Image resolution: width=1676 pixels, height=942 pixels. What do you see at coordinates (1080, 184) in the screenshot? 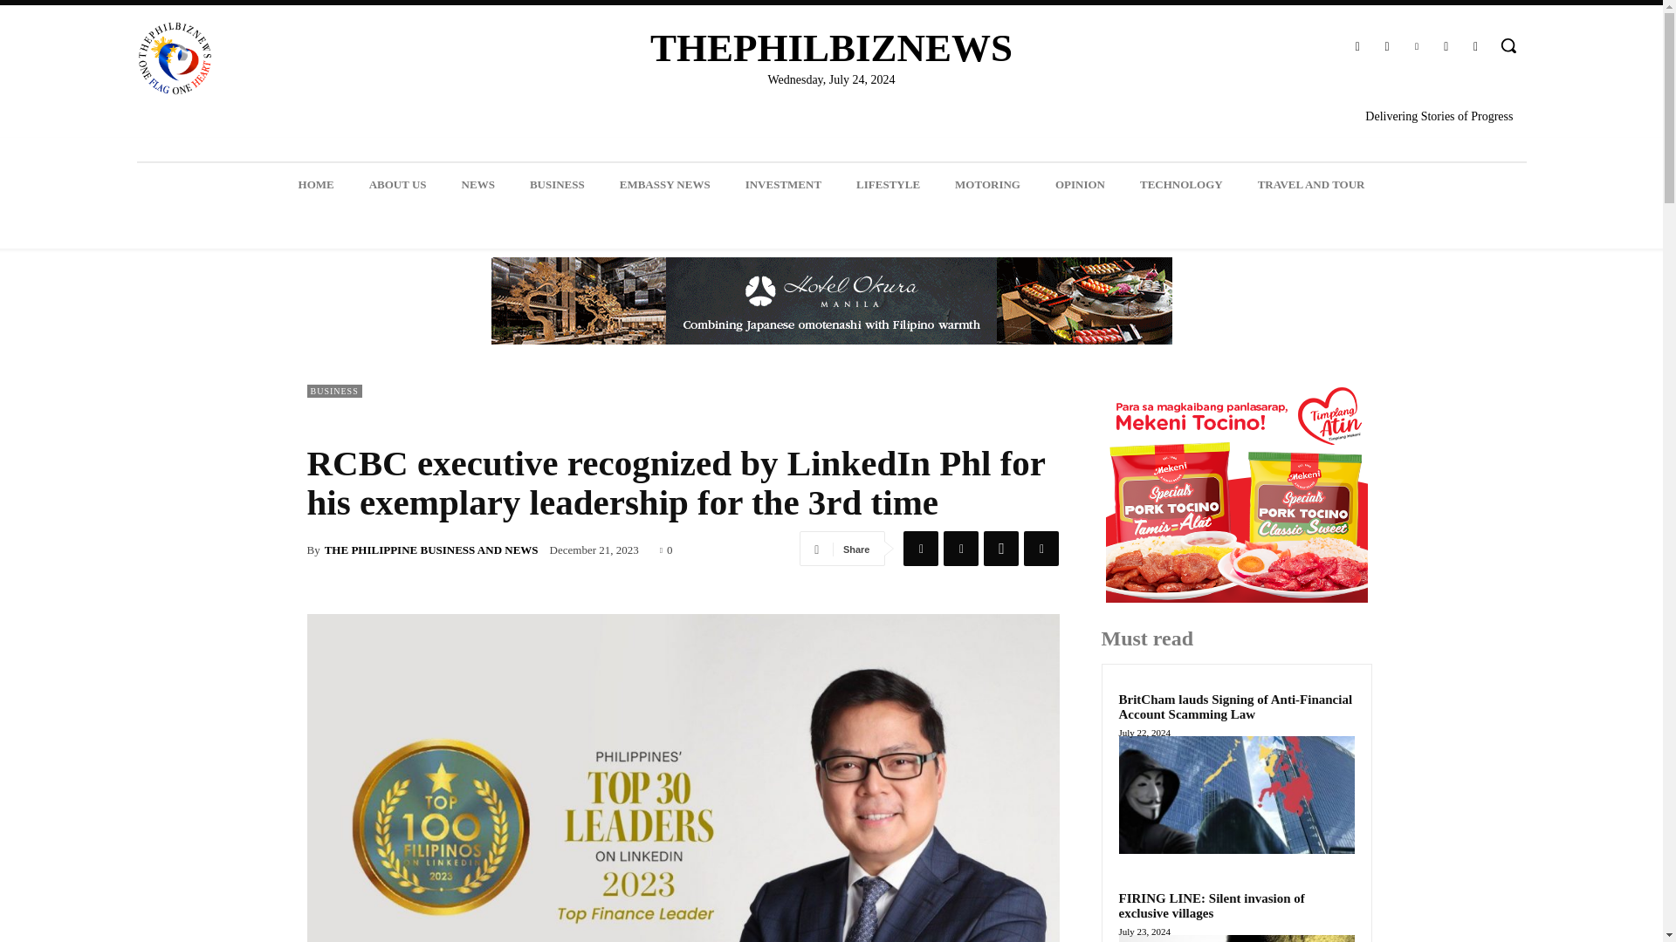
I see `OPINION` at bounding box center [1080, 184].